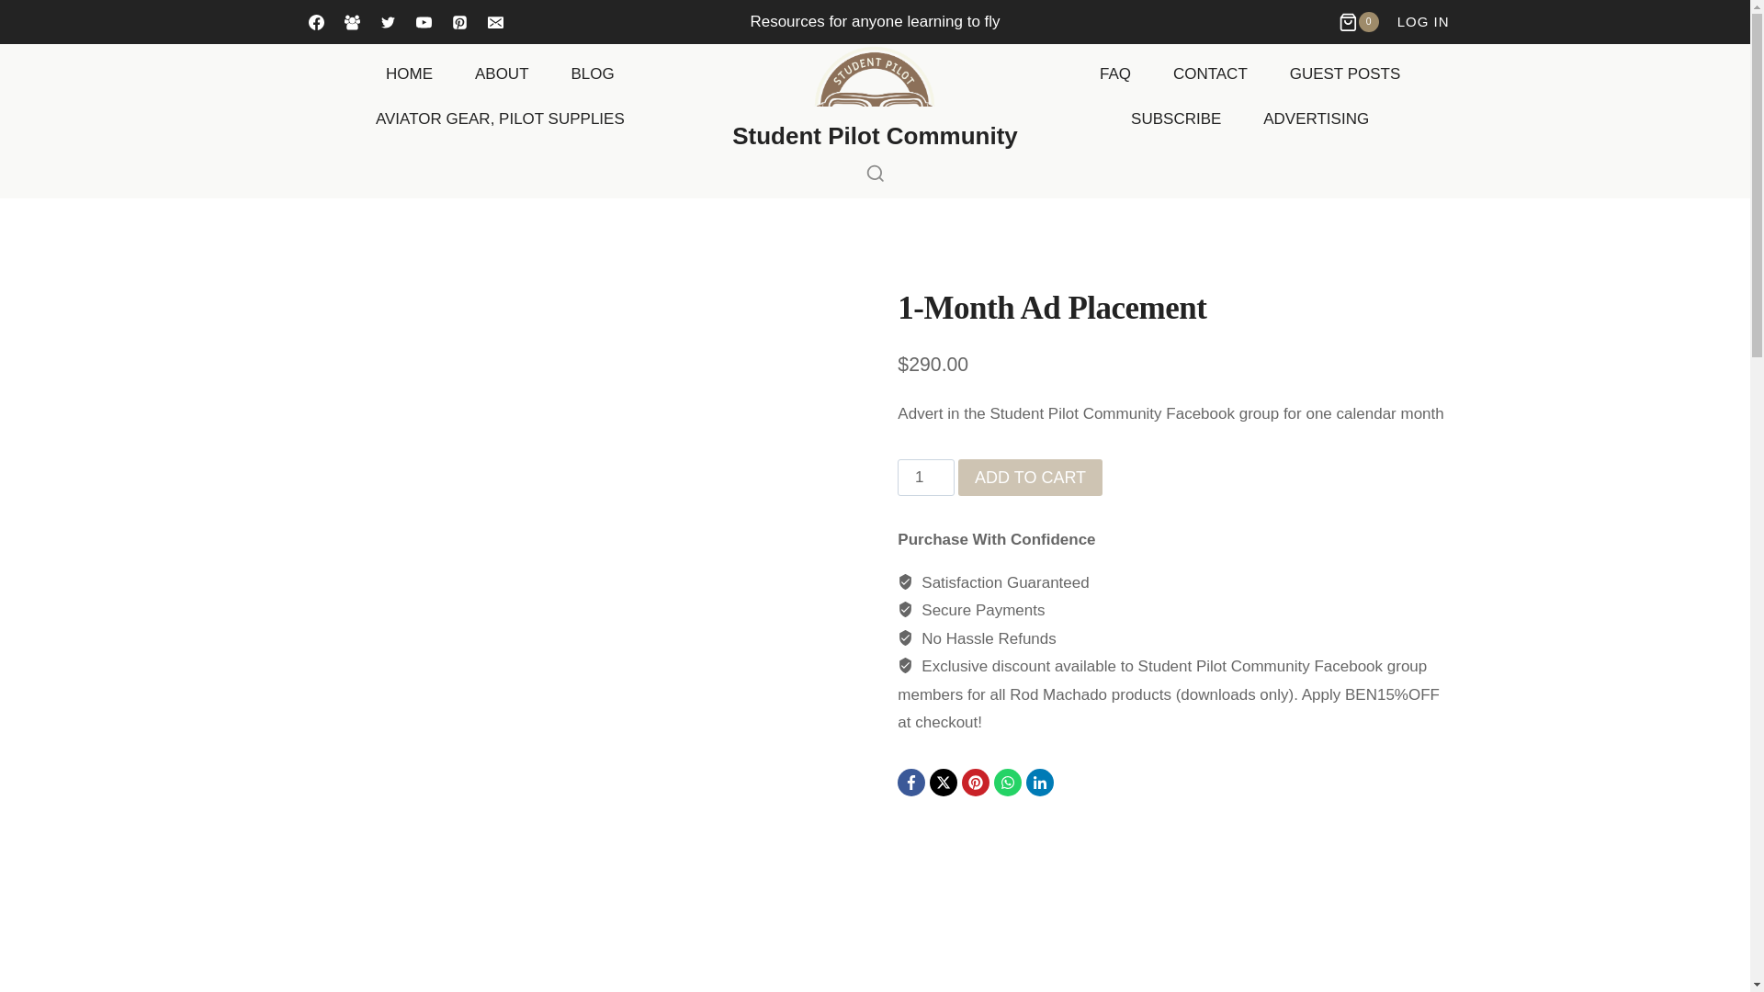  I want to click on GUEST POSTS, so click(1345, 74).